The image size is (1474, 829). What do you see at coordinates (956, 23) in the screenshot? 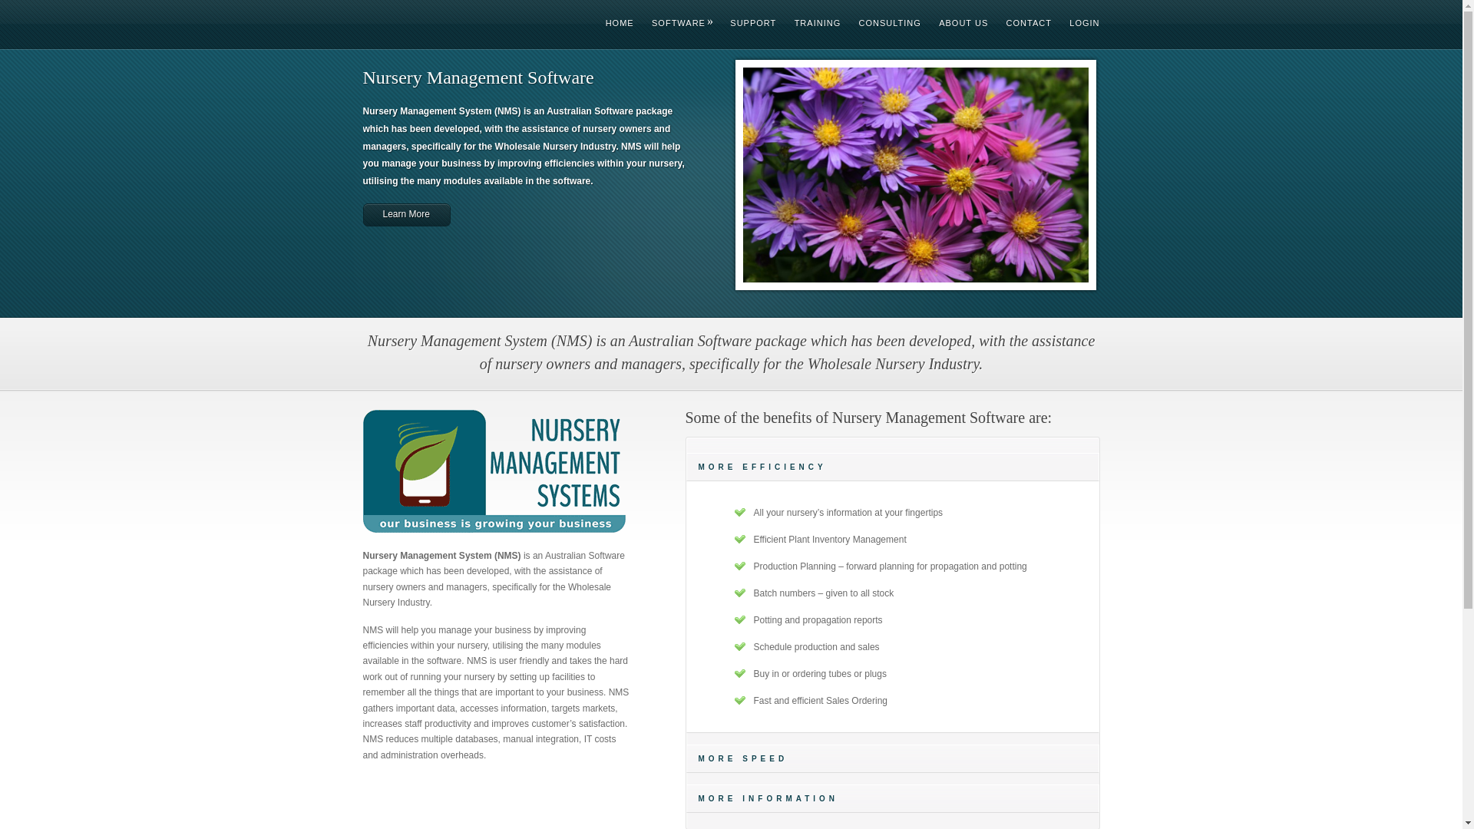
I see `ABOUT US` at bounding box center [956, 23].